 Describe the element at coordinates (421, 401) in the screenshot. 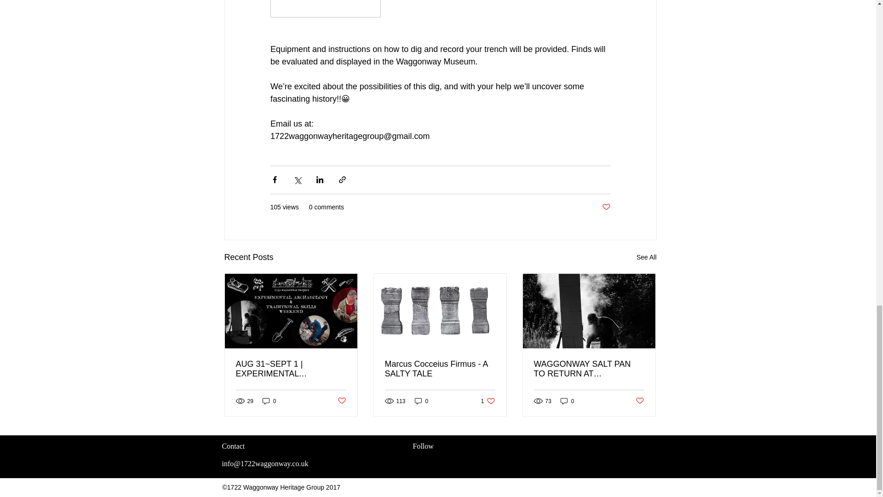

I see `0` at that location.